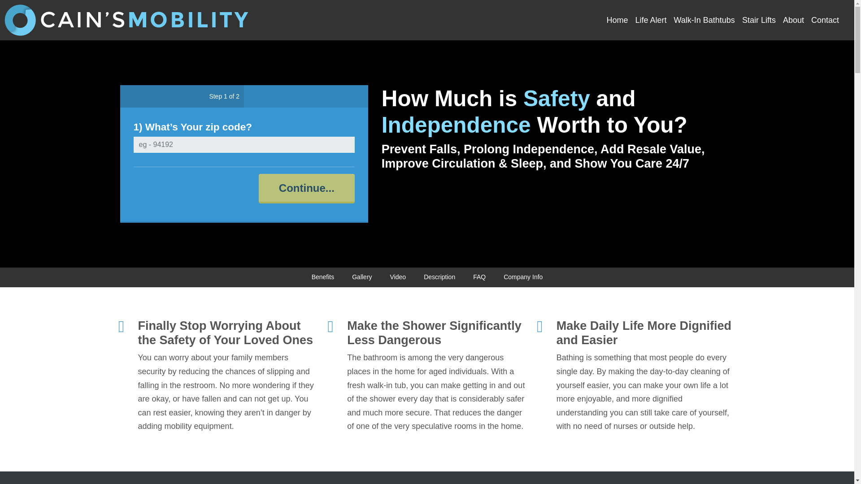 This screenshot has height=484, width=861. Describe the element at coordinates (307, 188) in the screenshot. I see `Continue...` at that location.